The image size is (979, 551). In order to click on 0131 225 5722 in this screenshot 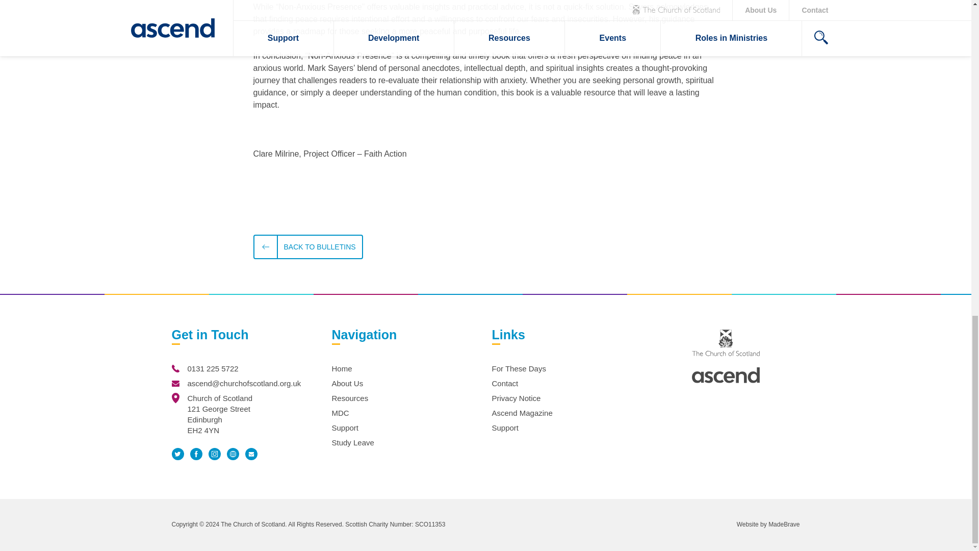, I will do `click(213, 368)`.